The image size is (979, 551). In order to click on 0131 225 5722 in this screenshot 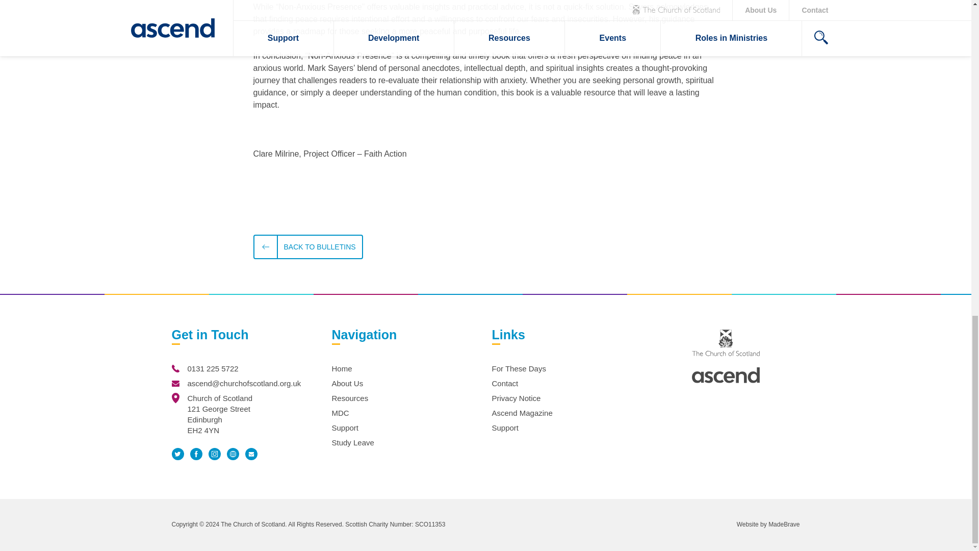, I will do `click(213, 368)`.